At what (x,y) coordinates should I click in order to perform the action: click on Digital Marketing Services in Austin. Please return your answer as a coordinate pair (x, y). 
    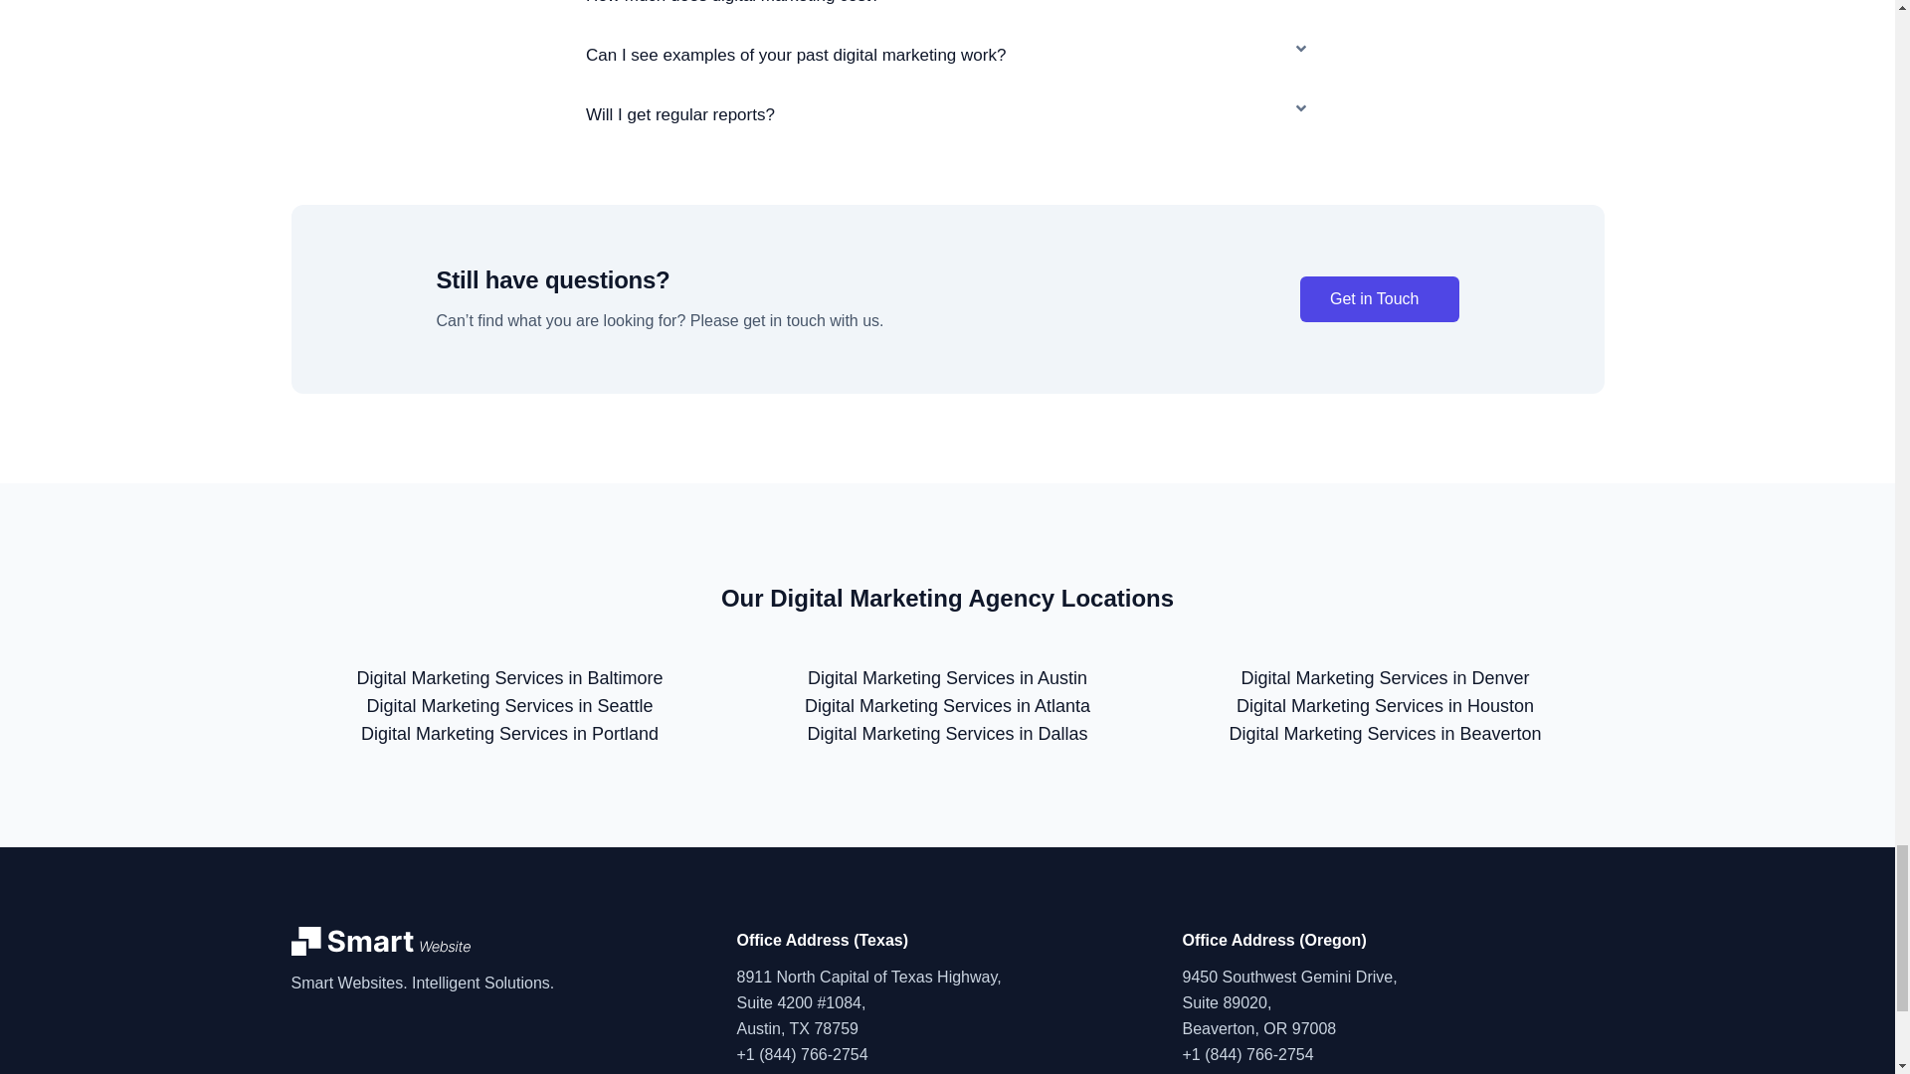
    Looking at the image, I should click on (947, 678).